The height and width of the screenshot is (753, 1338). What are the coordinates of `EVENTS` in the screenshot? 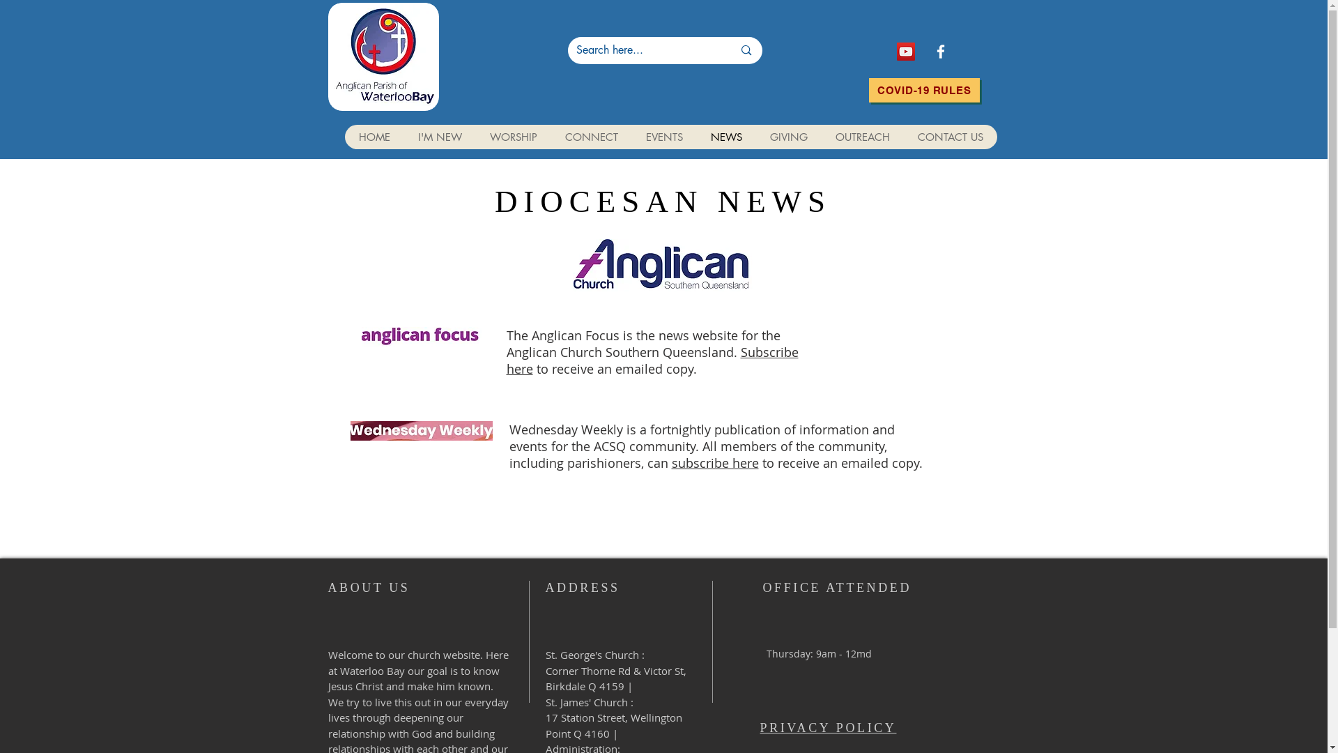 It's located at (663, 137).